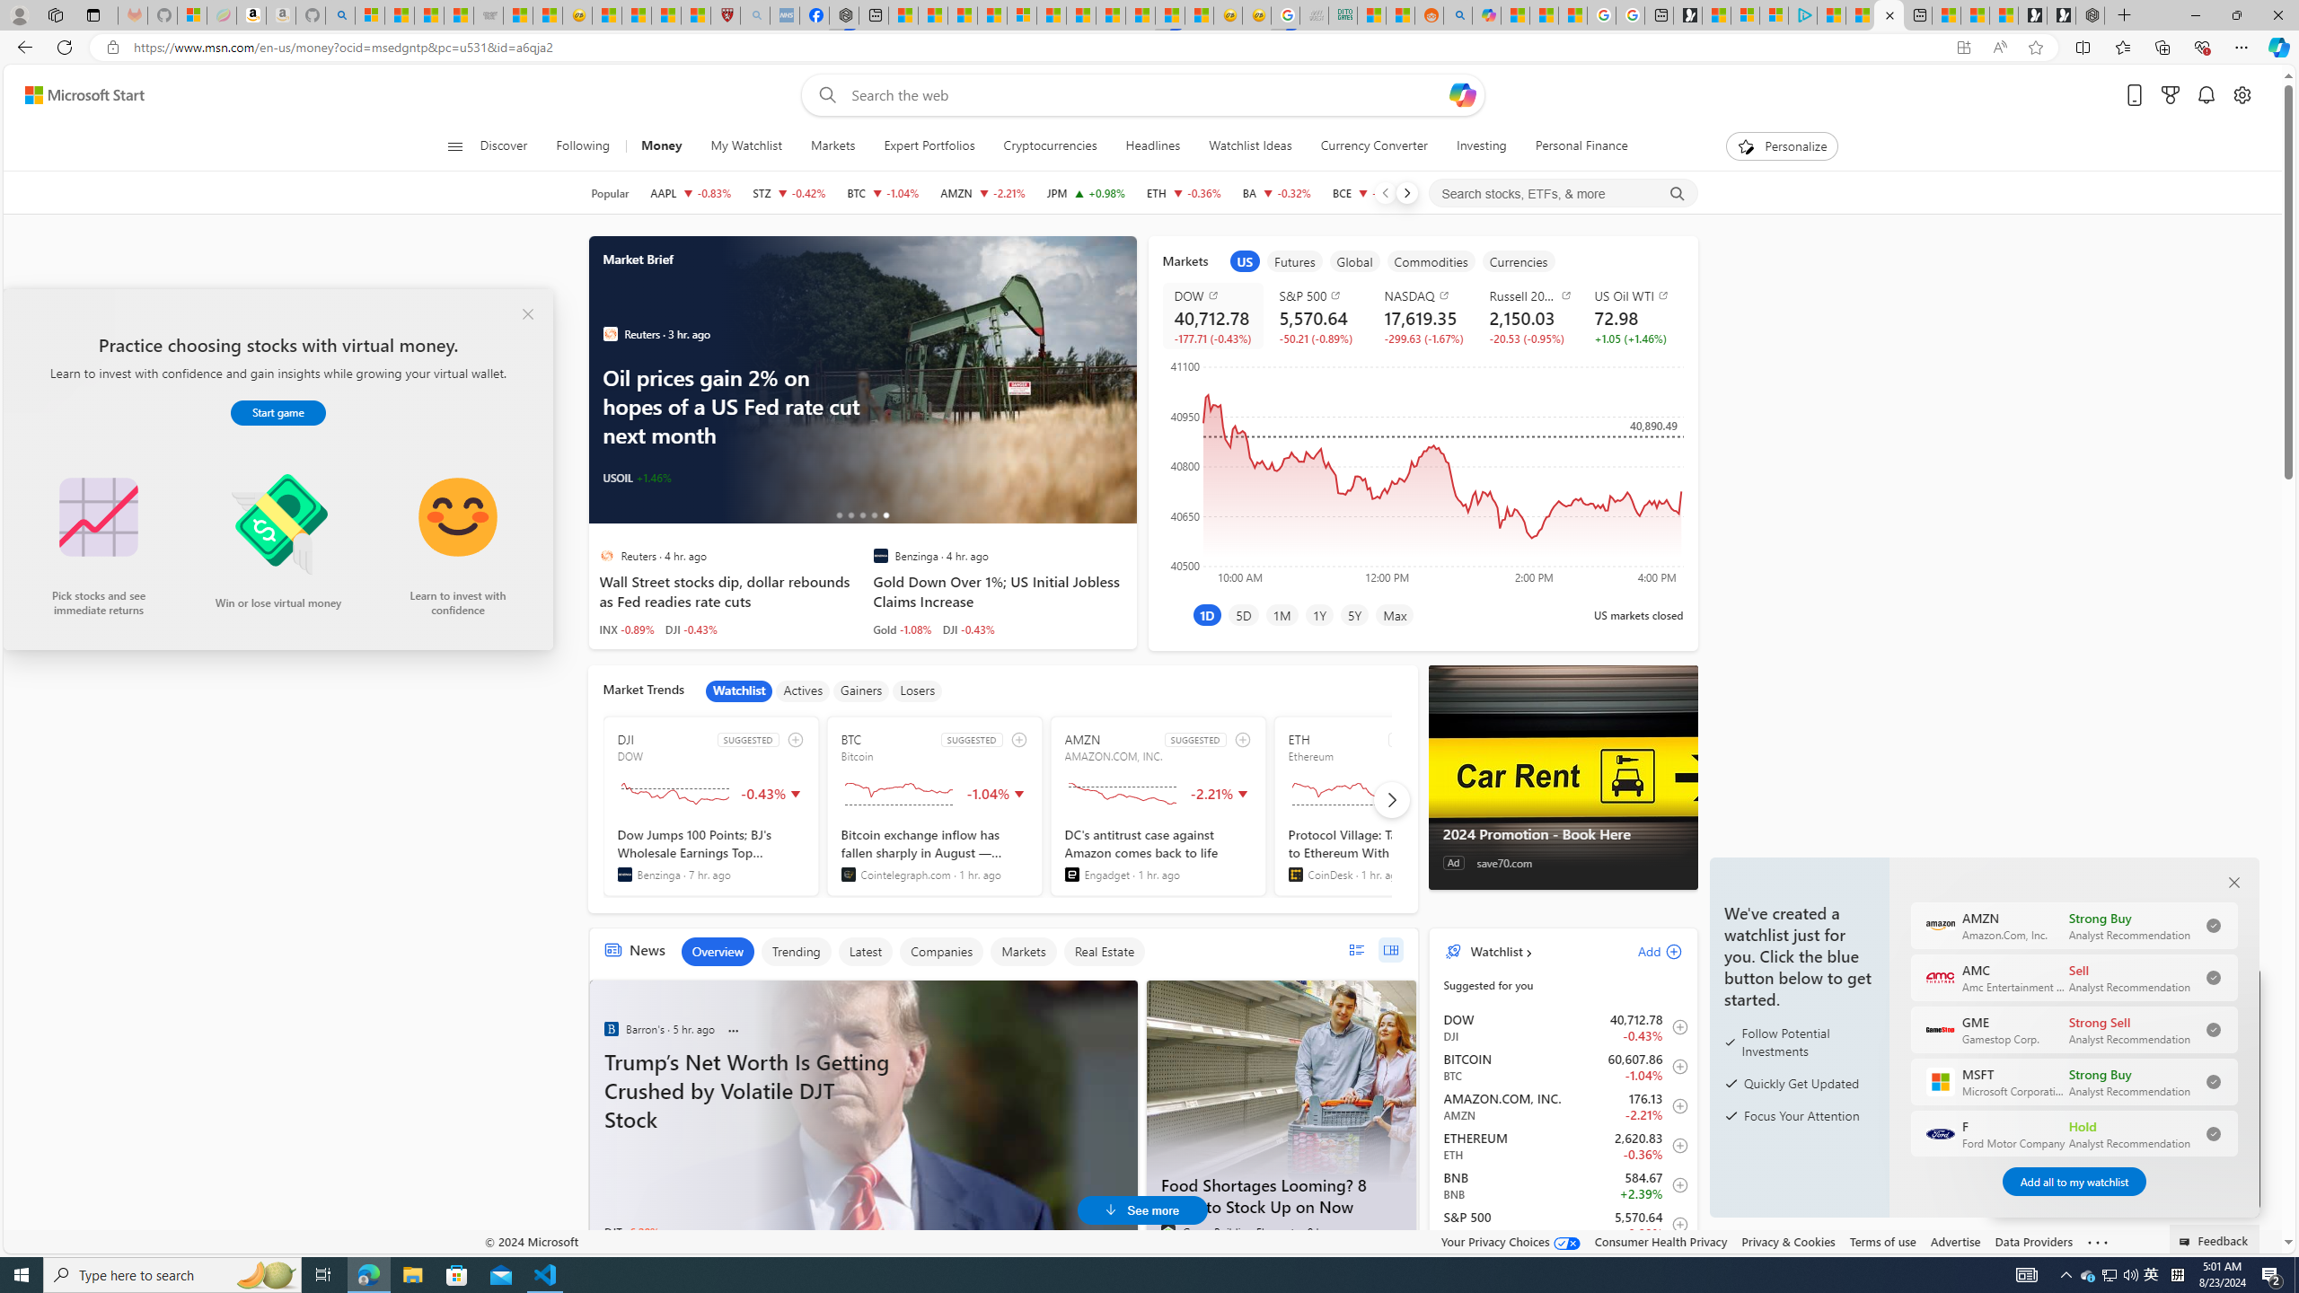  I want to click on Consumer Health Privacy, so click(1661, 1241).